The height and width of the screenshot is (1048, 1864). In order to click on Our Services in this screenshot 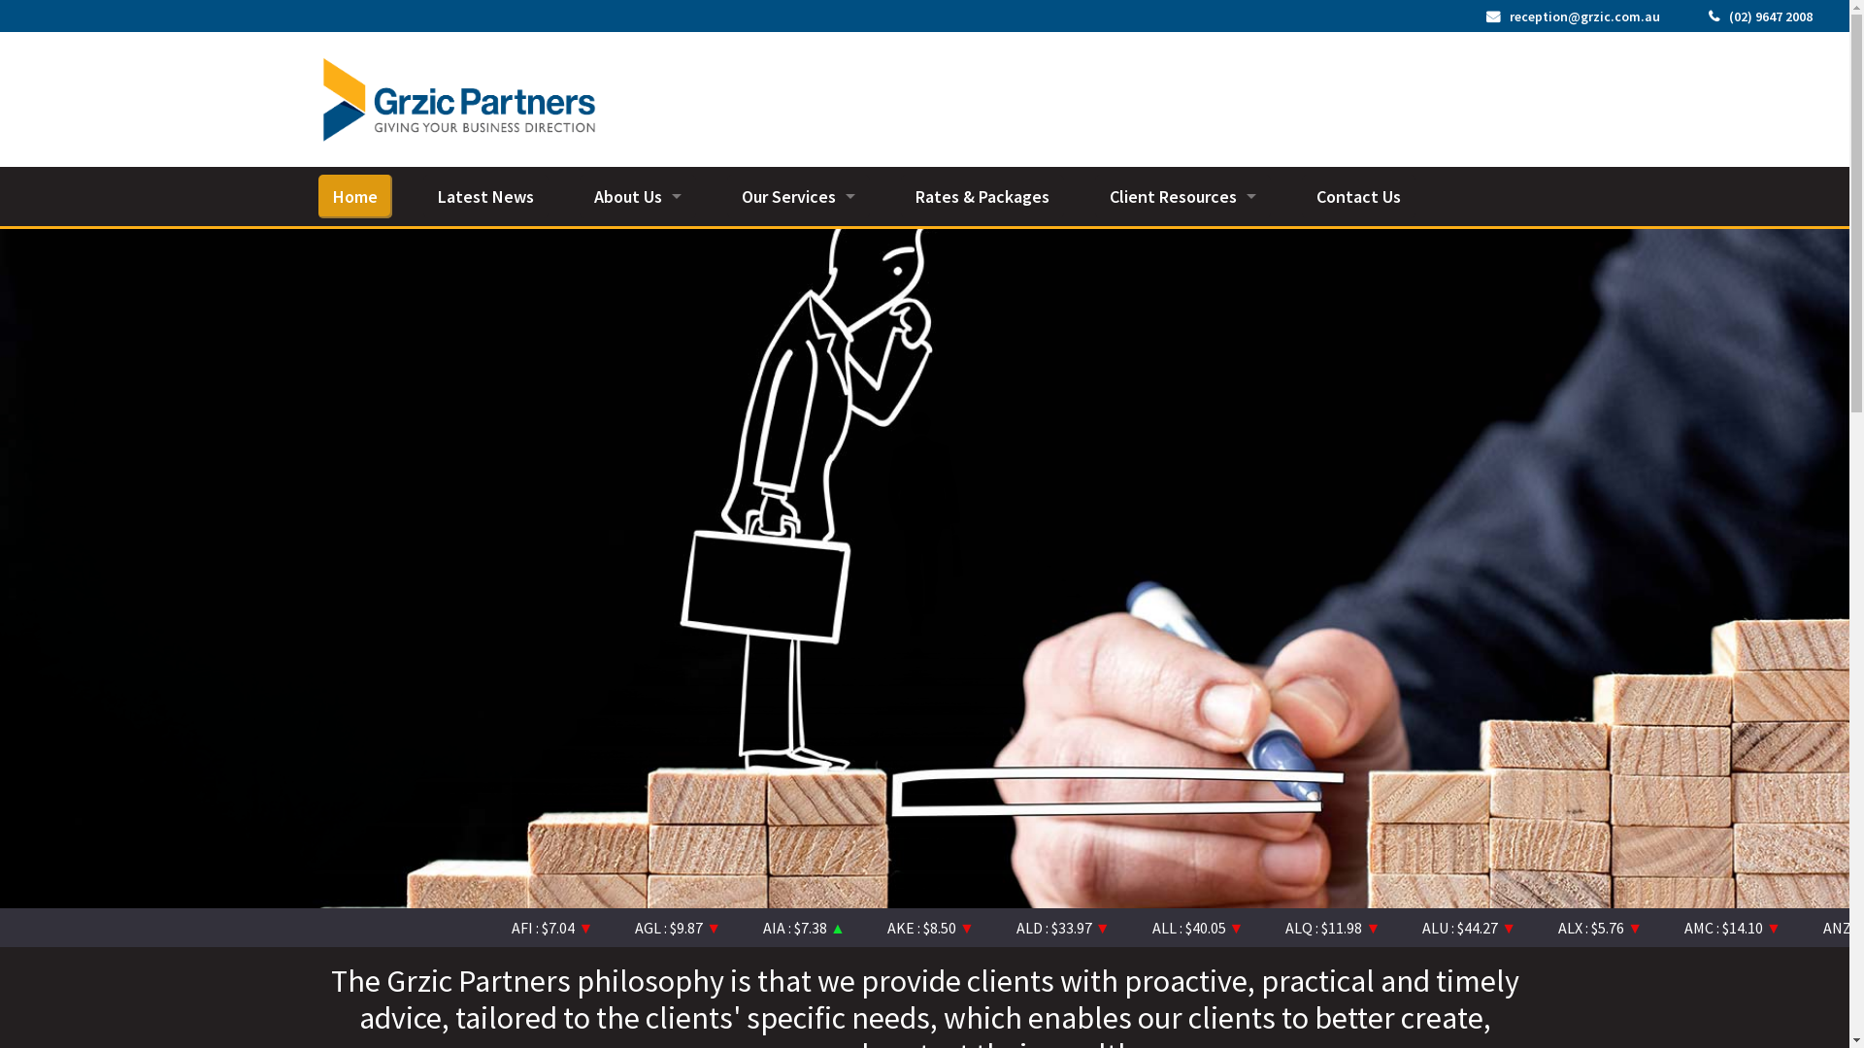, I will do `click(798, 196)`.